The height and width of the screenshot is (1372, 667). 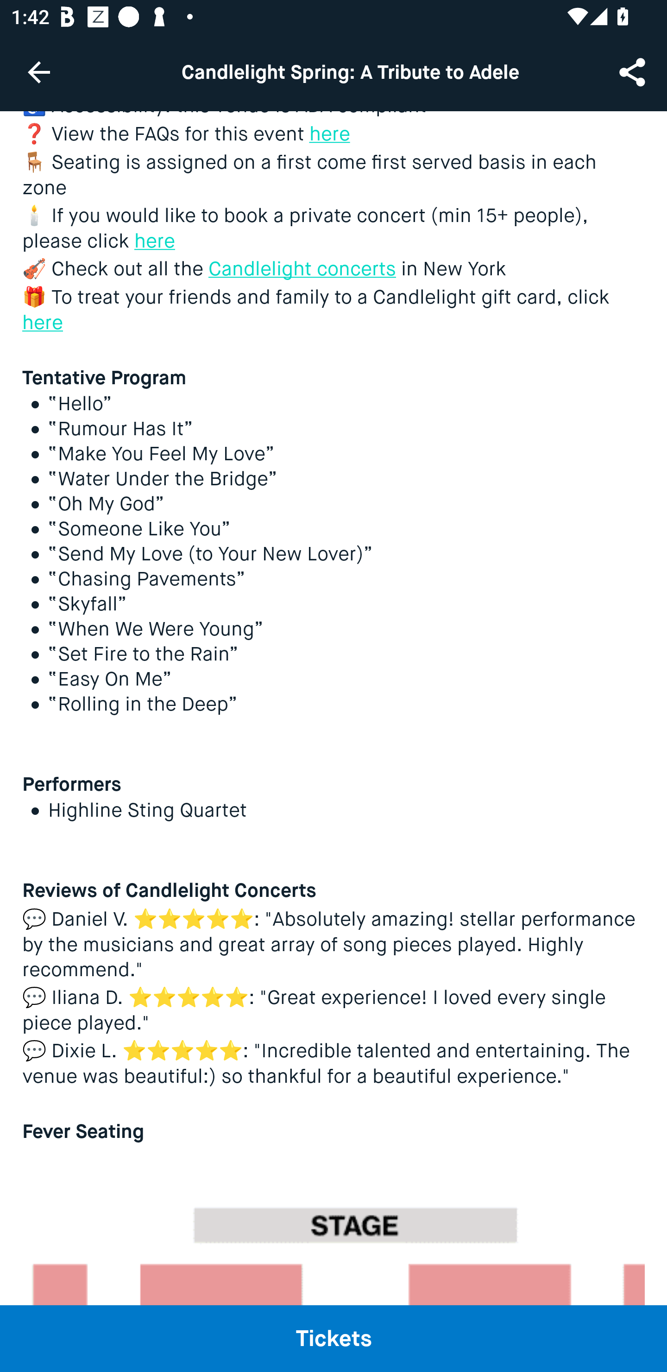 I want to click on Share, so click(x=634, y=71).